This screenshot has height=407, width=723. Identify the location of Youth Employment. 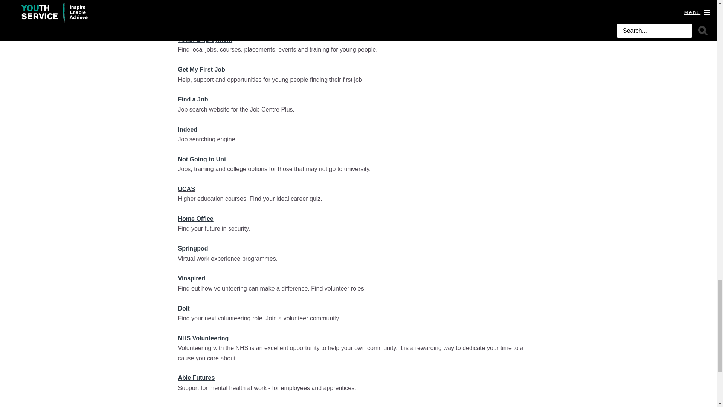
(205, 40).